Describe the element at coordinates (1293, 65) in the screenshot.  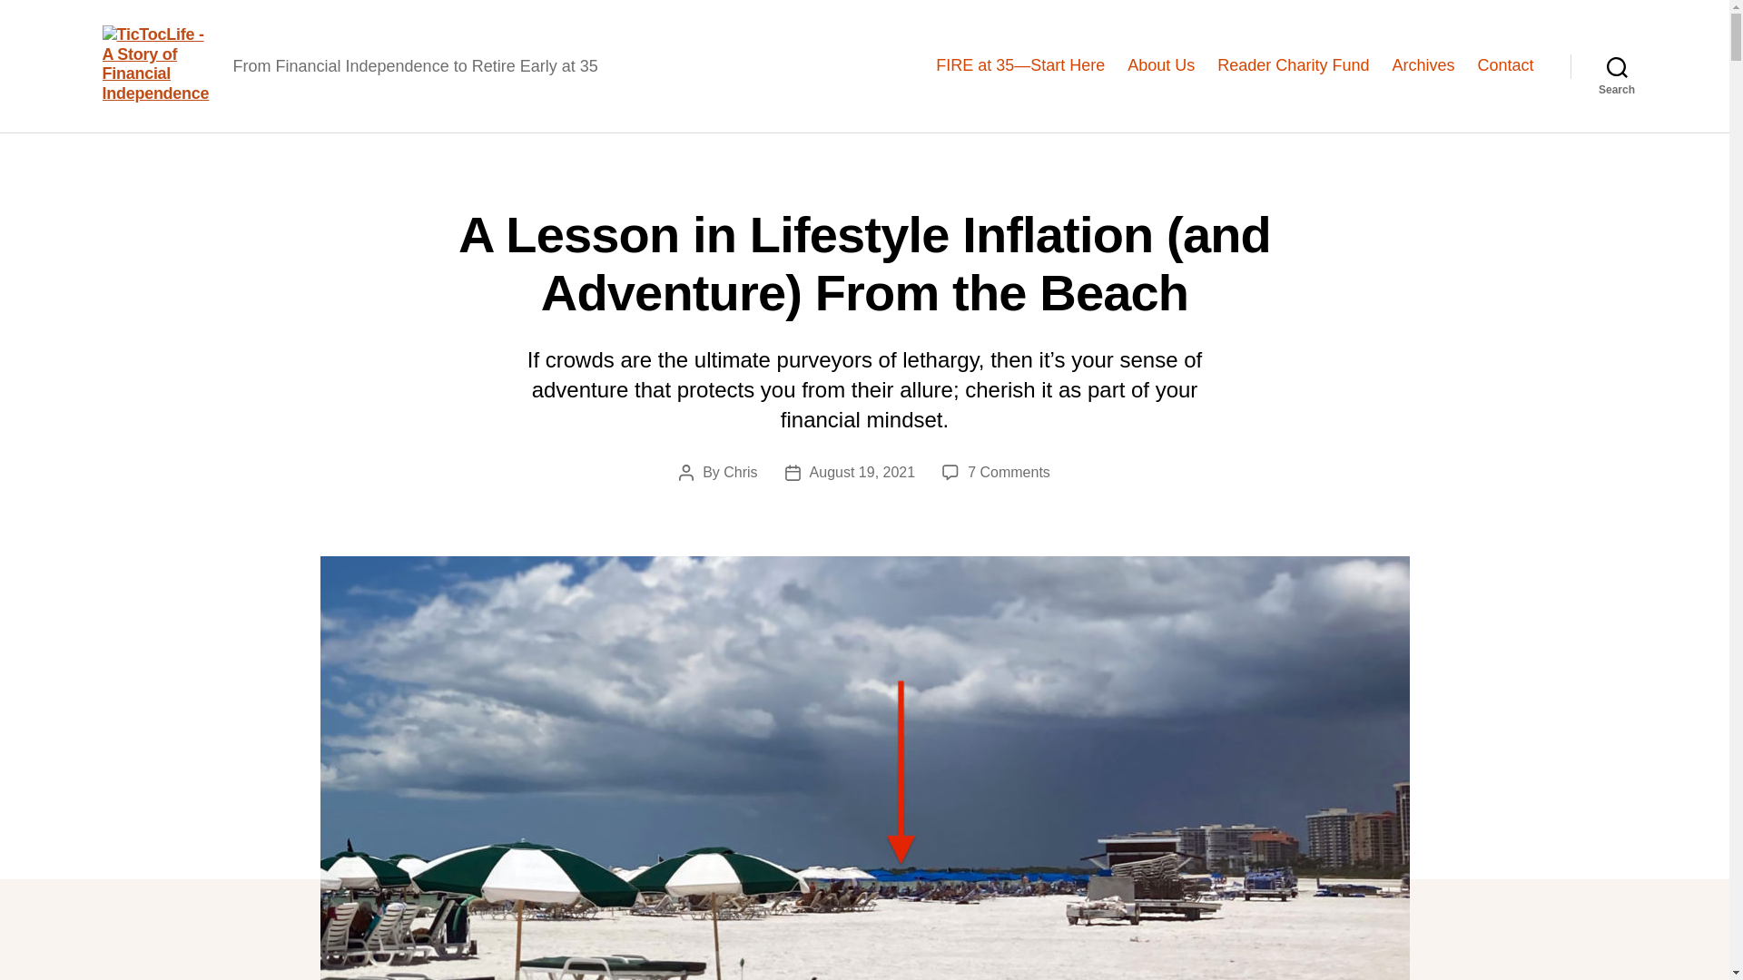
I see `Reader Charity Fund` at that location.